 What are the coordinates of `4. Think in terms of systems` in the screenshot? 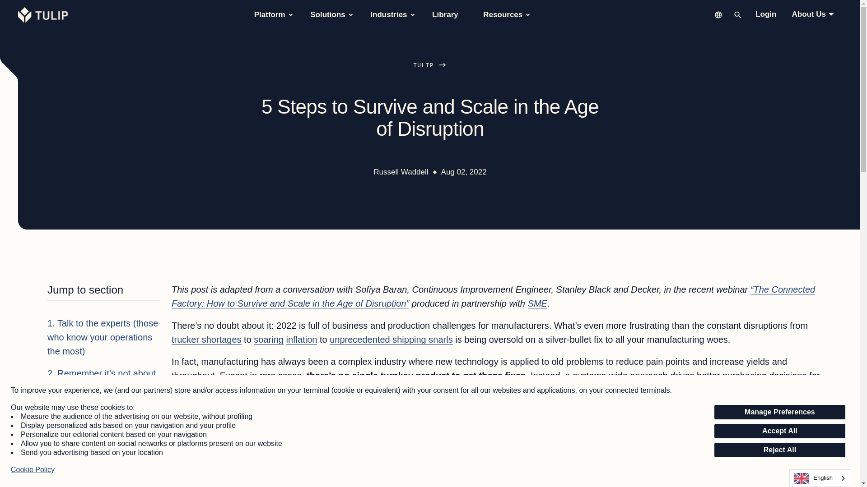 It's located at (104, 427).